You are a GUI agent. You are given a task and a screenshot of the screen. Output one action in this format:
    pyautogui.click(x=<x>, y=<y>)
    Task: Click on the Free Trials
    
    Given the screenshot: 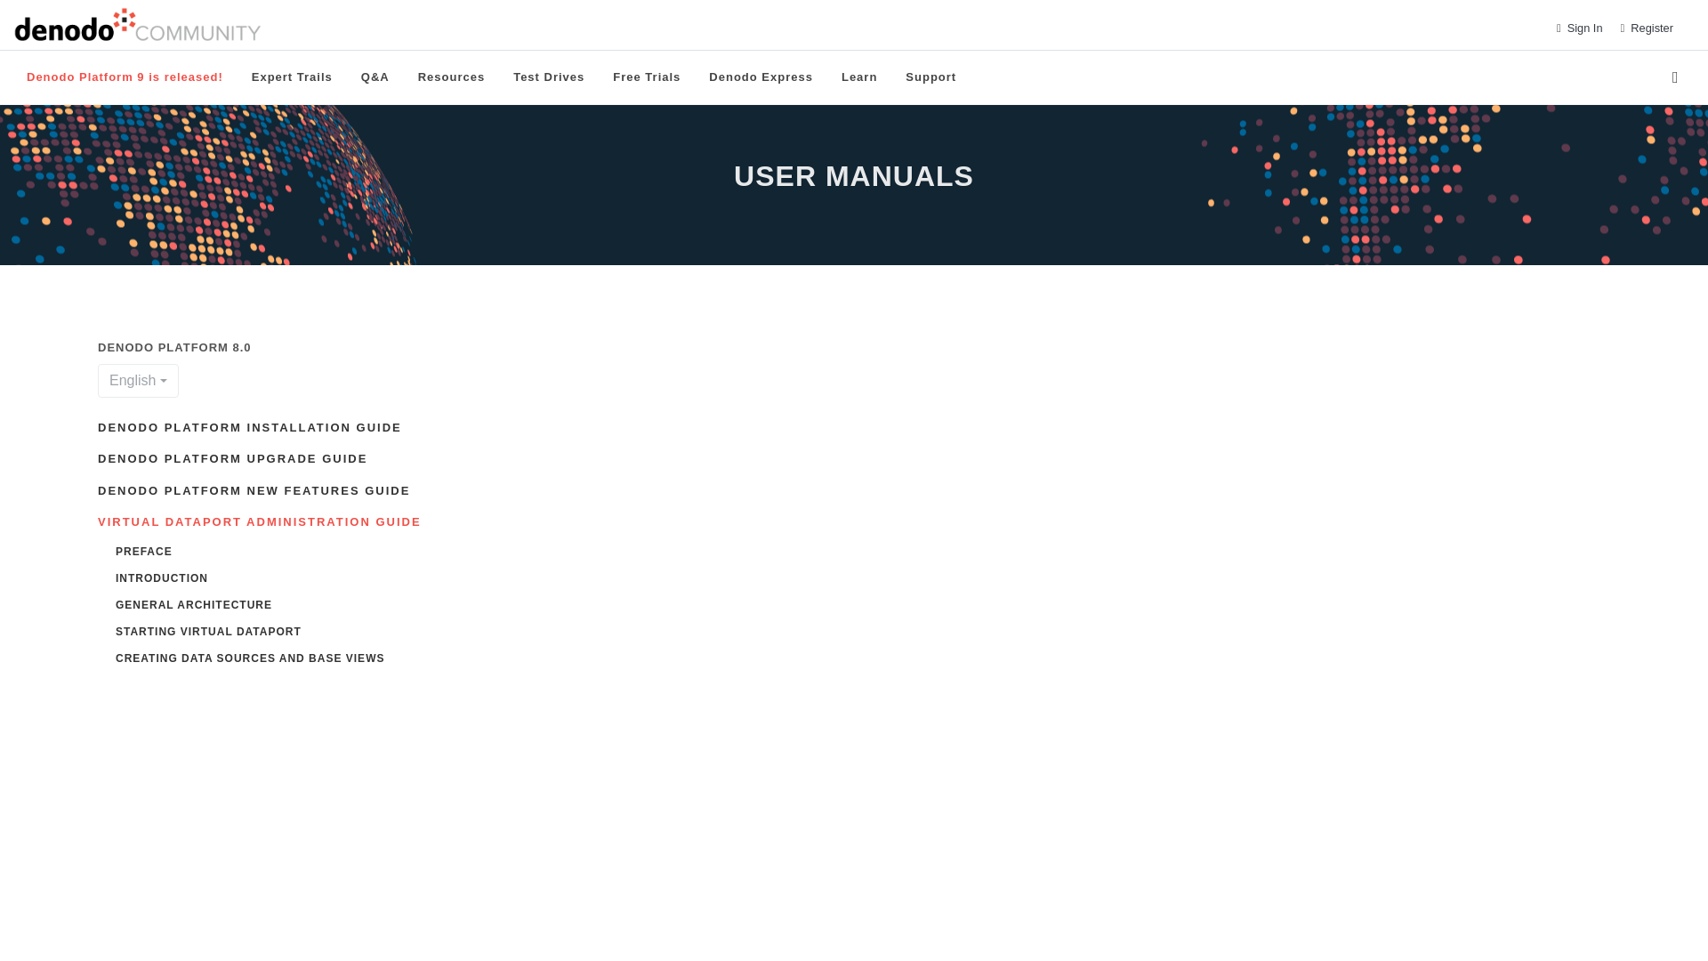 What is the action you would take?
    pyautogui.click(x=646, y=77)
    